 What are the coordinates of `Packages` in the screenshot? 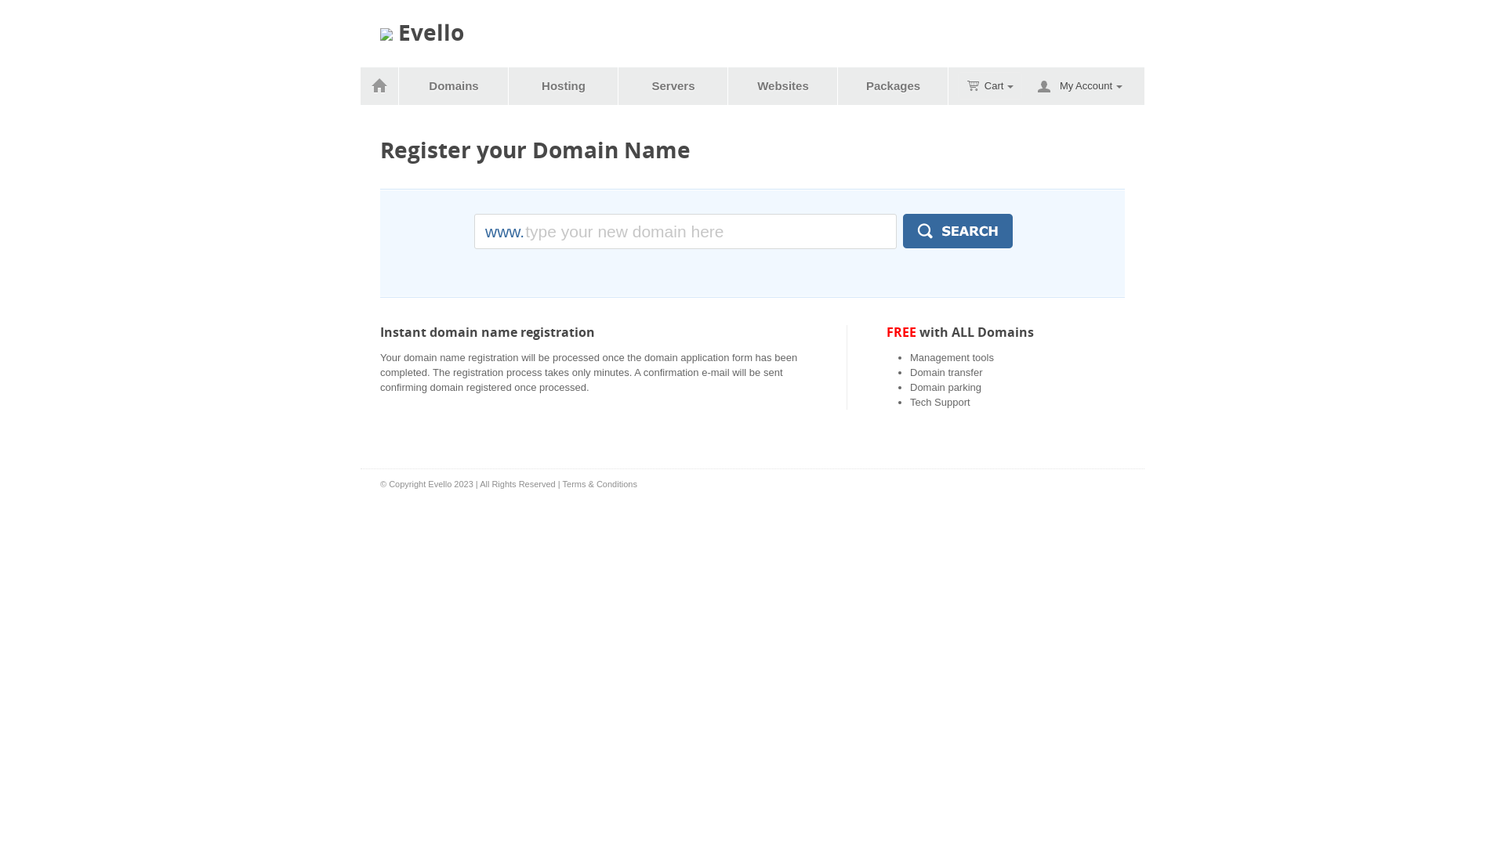 It's located at (894, 86).